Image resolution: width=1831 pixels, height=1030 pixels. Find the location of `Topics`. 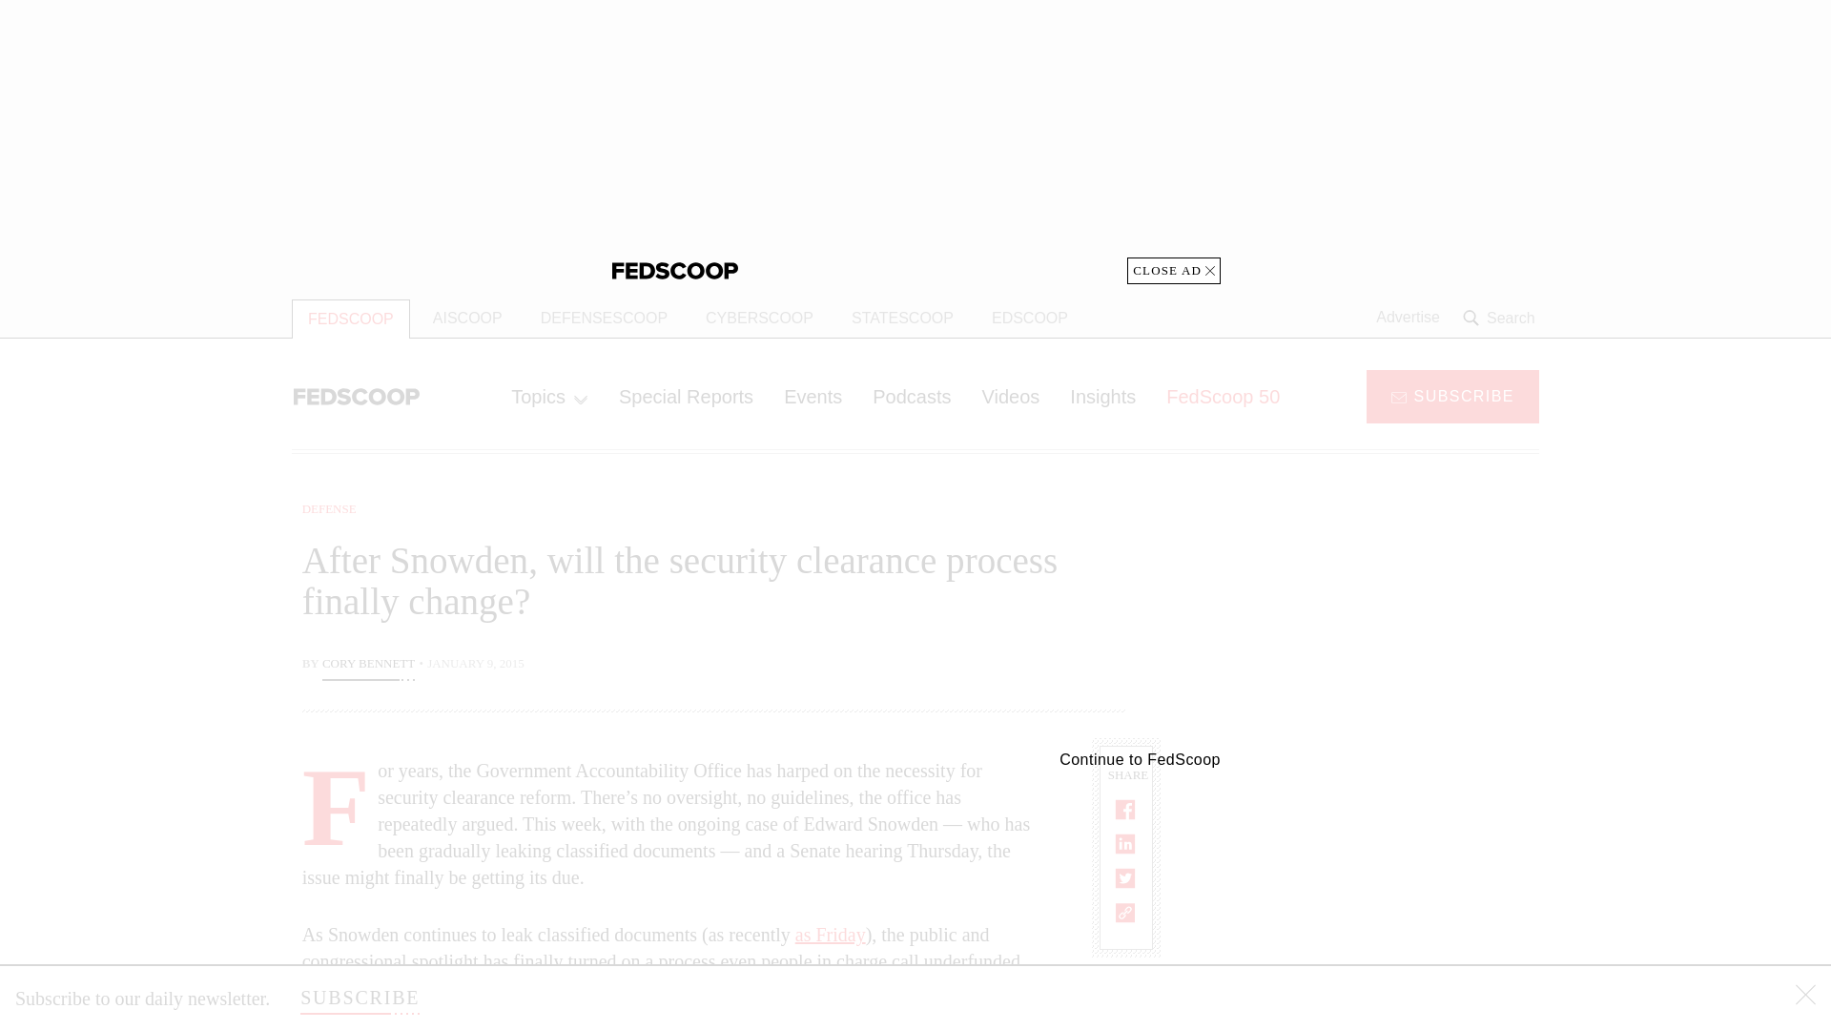

Topics is located at coordinates (549, 396).